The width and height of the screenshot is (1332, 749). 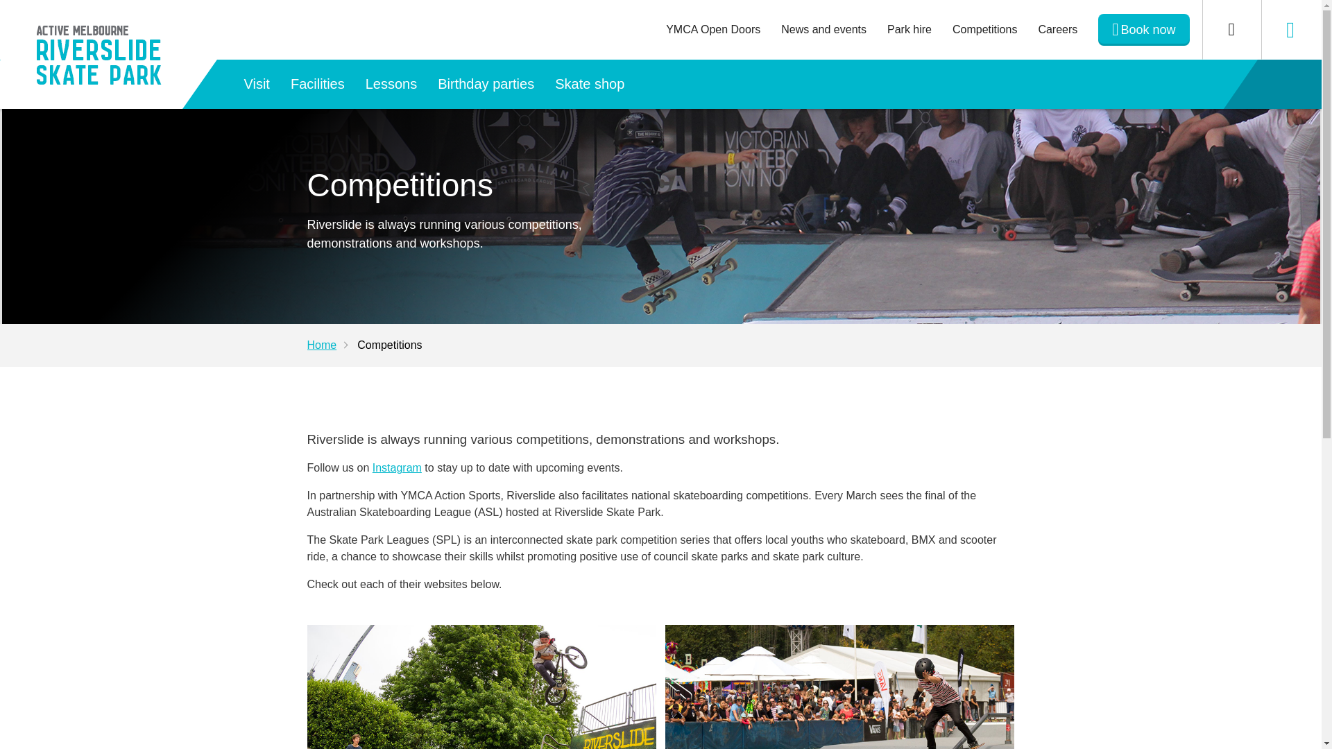 I want to click on Home, so click(x=332, y=345).